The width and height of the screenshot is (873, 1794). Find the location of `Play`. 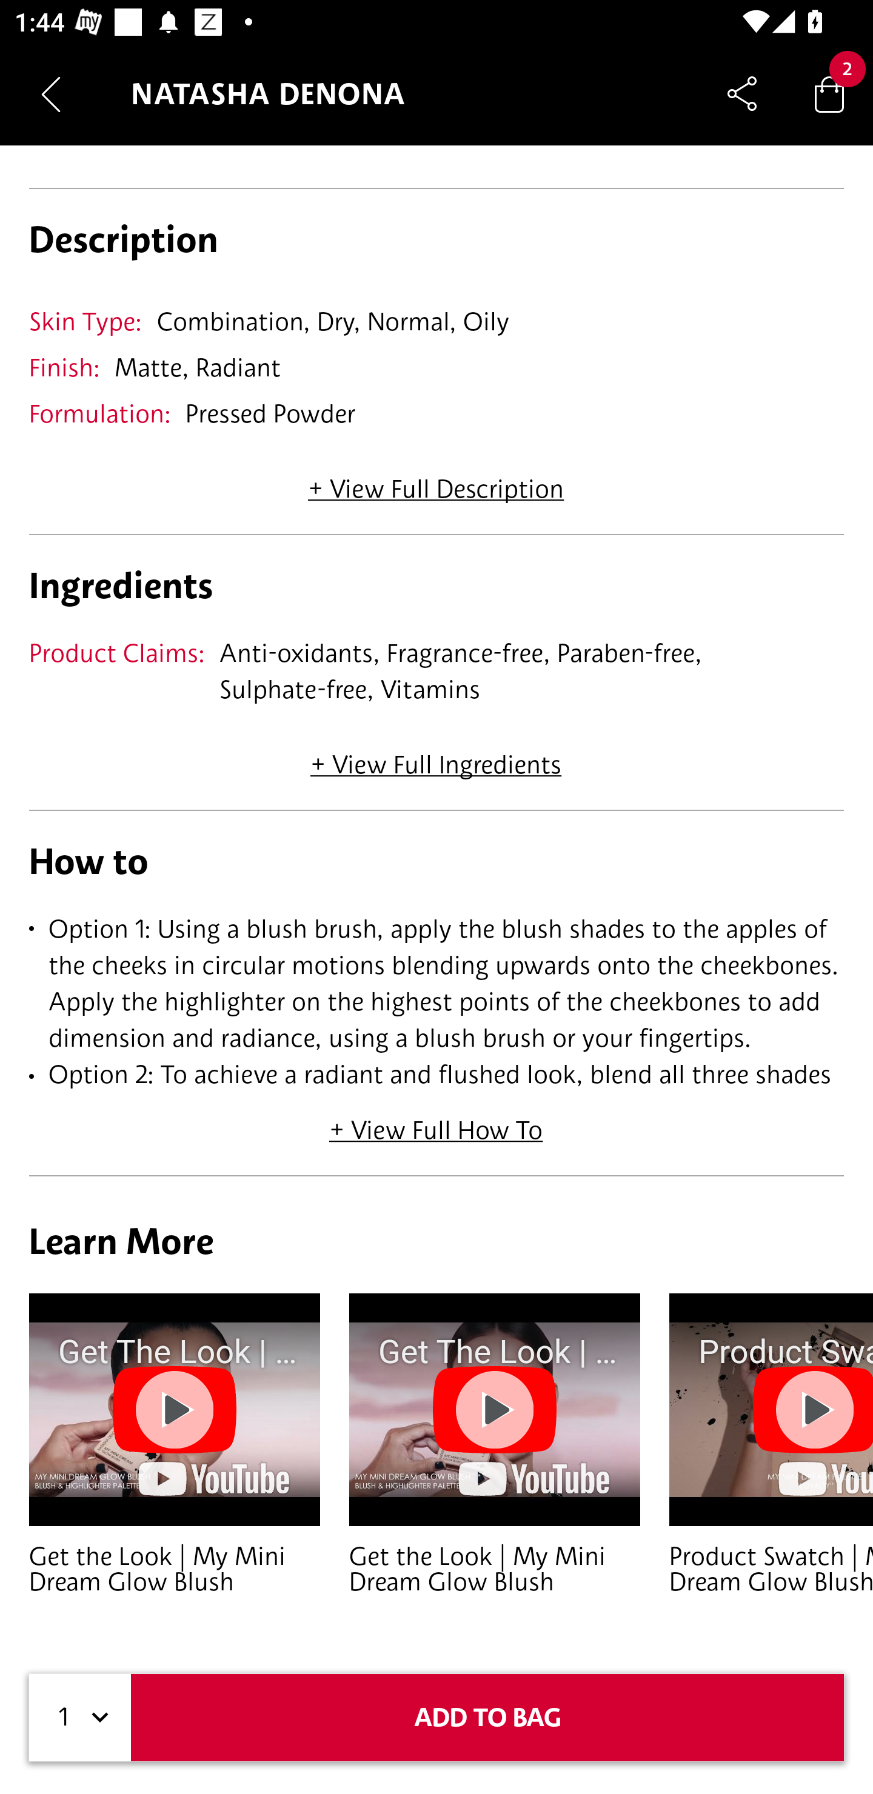

Play is located at coordinates (812, 1409).